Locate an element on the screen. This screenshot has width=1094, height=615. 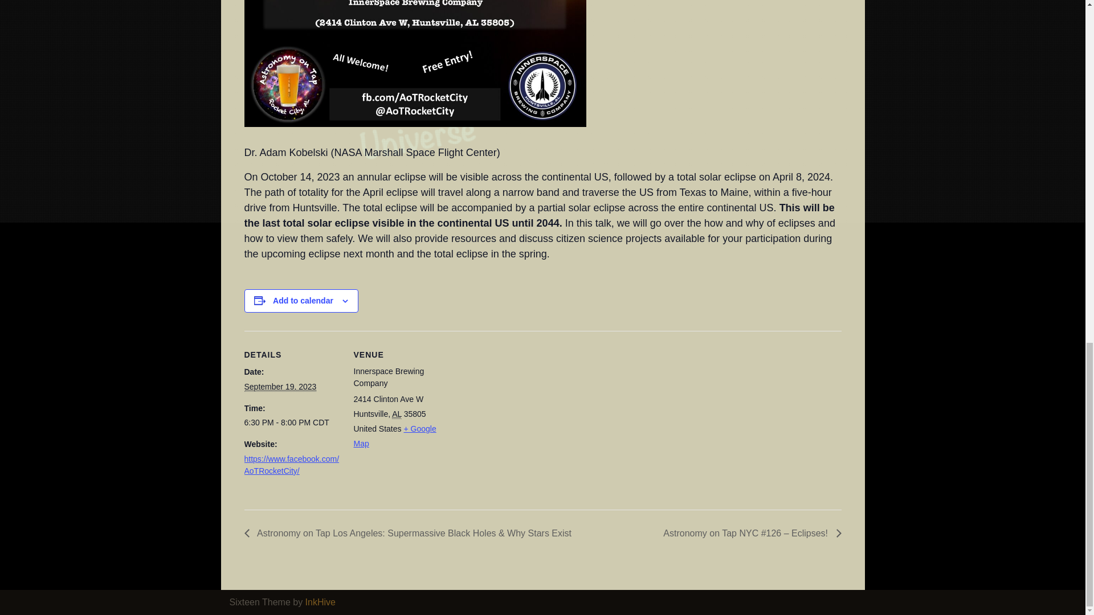
Alabama is located at coordinates (397, 414).